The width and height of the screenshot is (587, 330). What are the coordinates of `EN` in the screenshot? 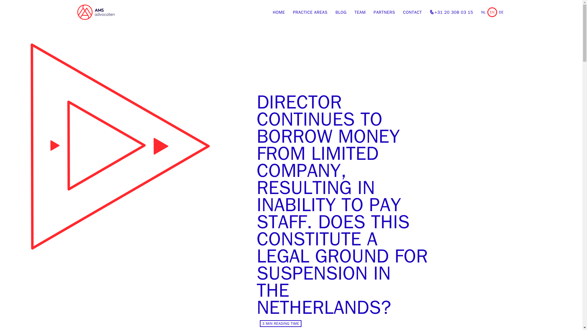 It's located at (492, 12).